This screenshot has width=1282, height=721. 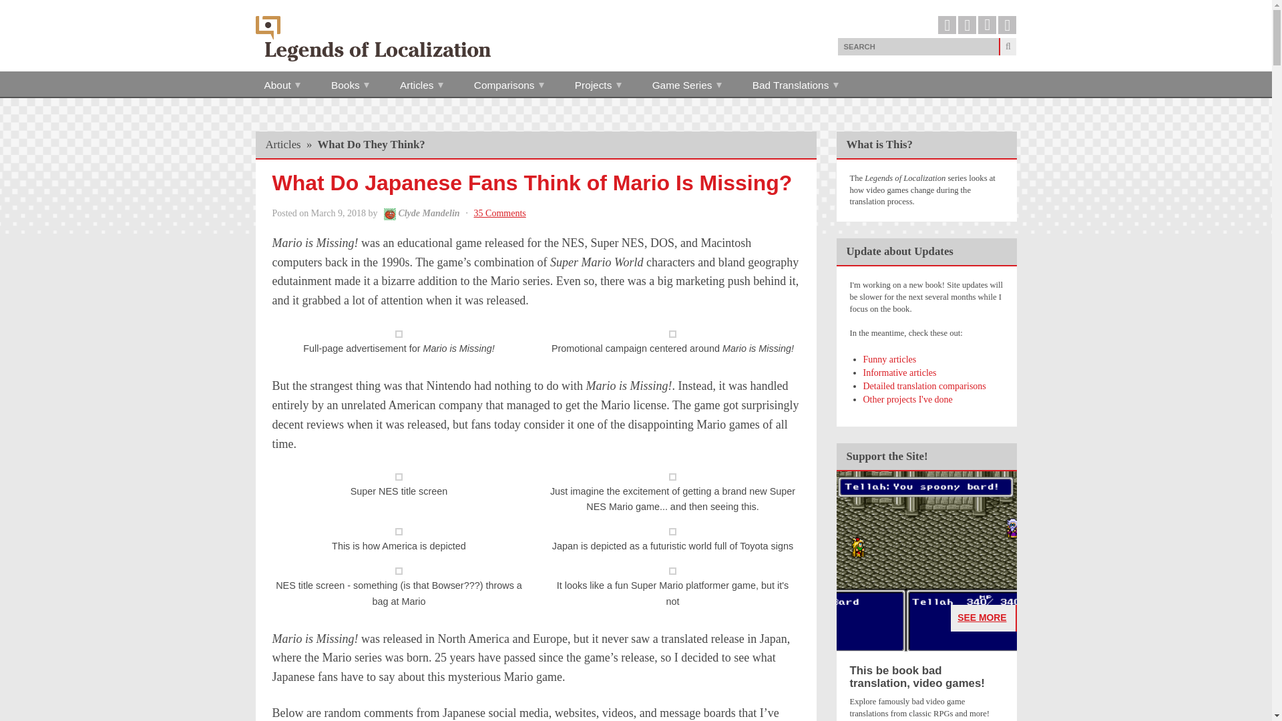 I want to click on Follow on Twitter, so click(x=947, y=24).